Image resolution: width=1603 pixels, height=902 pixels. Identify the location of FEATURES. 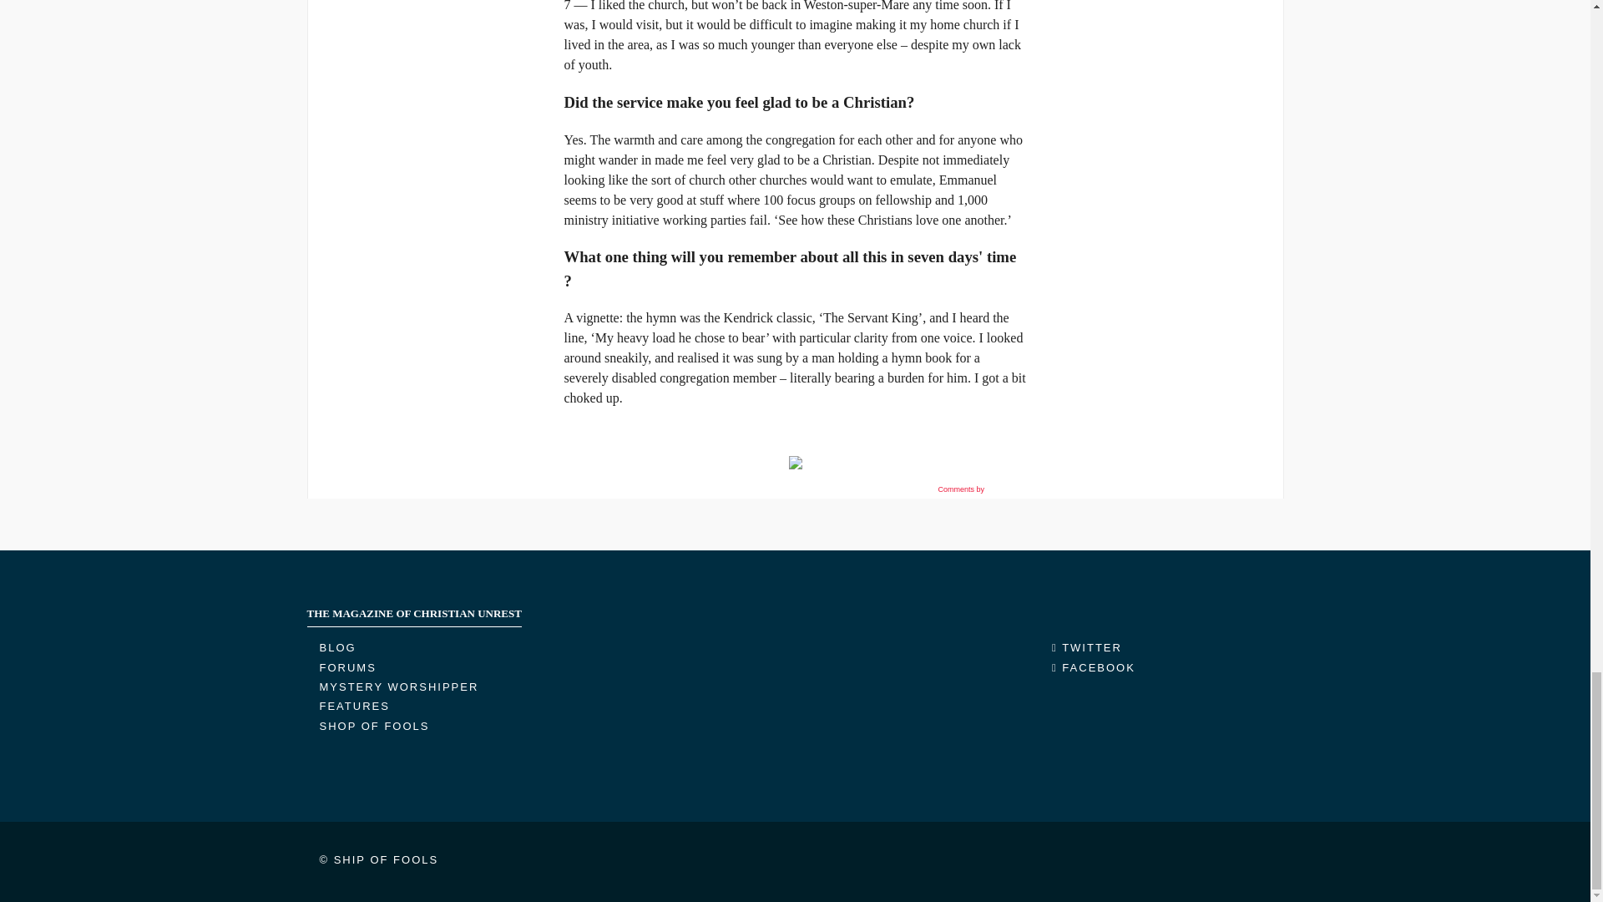
(354, 707).